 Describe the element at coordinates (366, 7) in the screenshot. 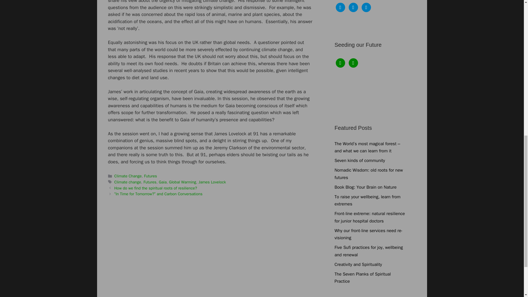

I see `youtube` at that location.